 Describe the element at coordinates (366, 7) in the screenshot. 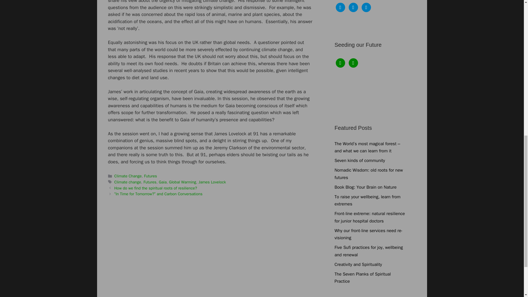

I see `youtube` at that location.